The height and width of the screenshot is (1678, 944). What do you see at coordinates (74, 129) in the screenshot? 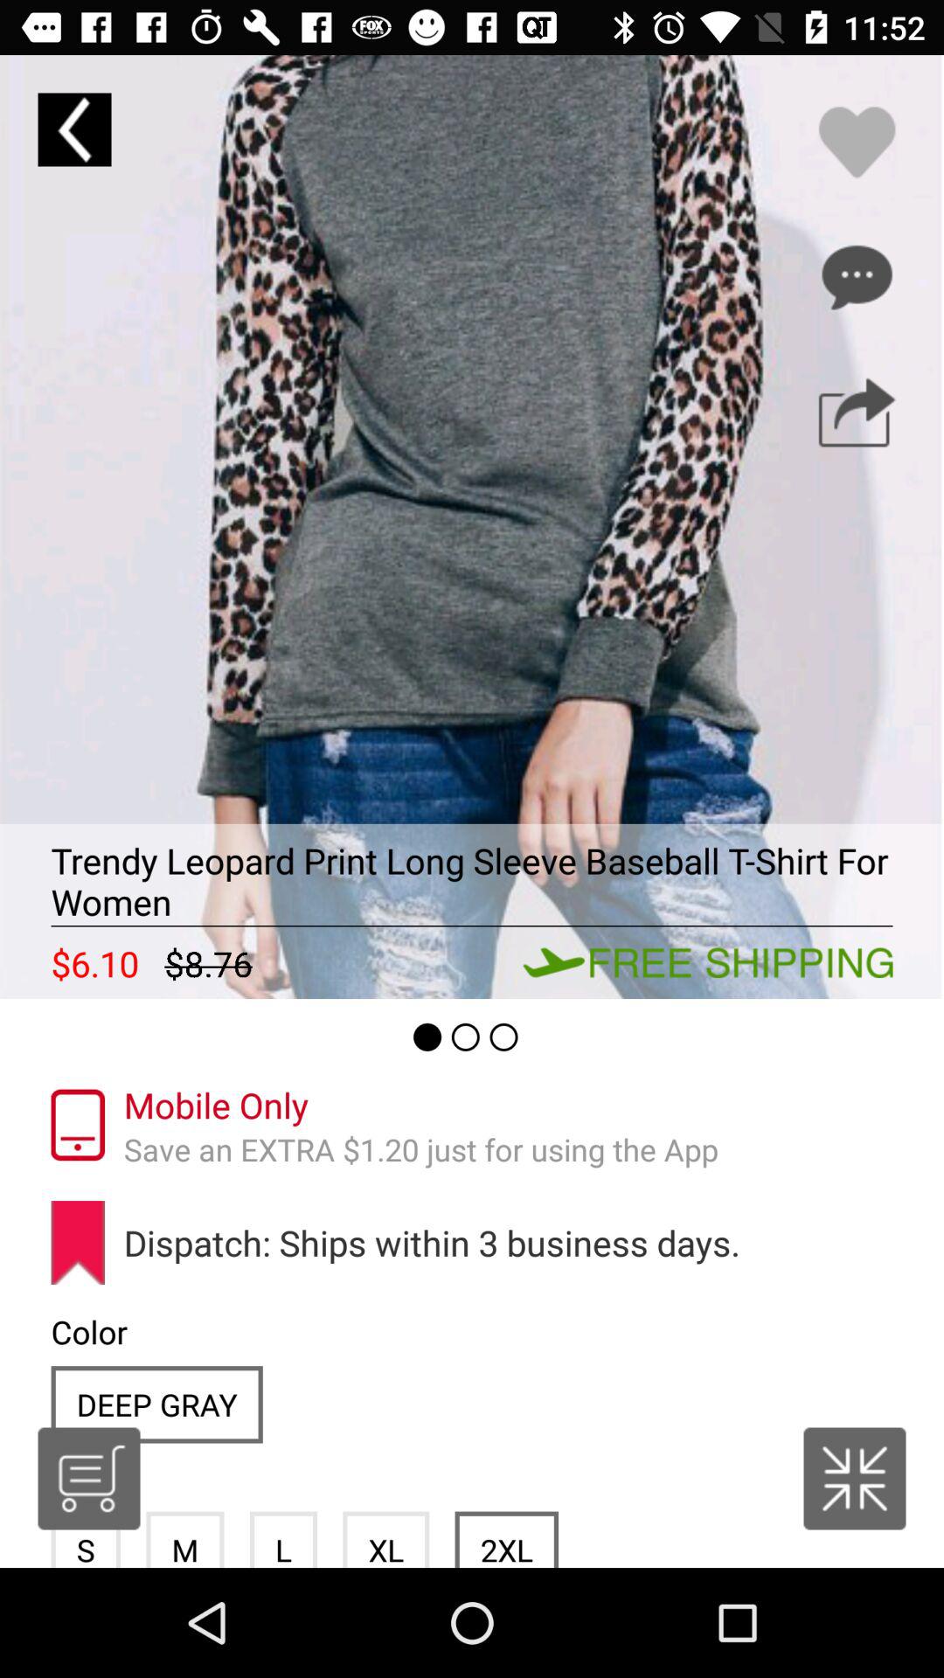
I see `go back` at bounding box center [74, 129].